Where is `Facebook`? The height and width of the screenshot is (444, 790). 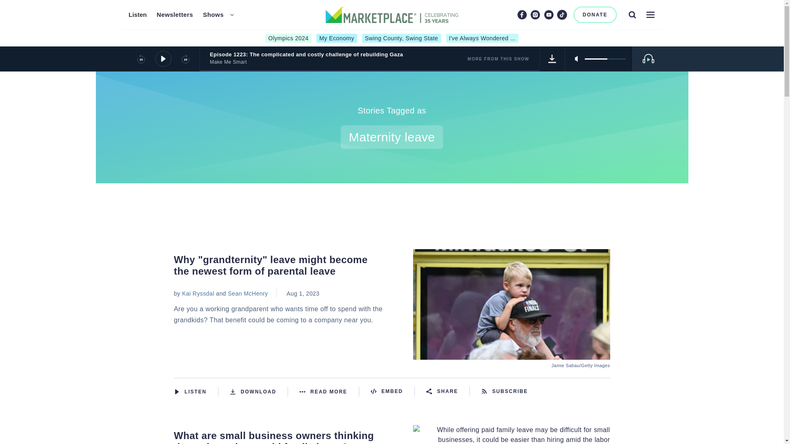 Facebook is located at coordinates (522, 14).